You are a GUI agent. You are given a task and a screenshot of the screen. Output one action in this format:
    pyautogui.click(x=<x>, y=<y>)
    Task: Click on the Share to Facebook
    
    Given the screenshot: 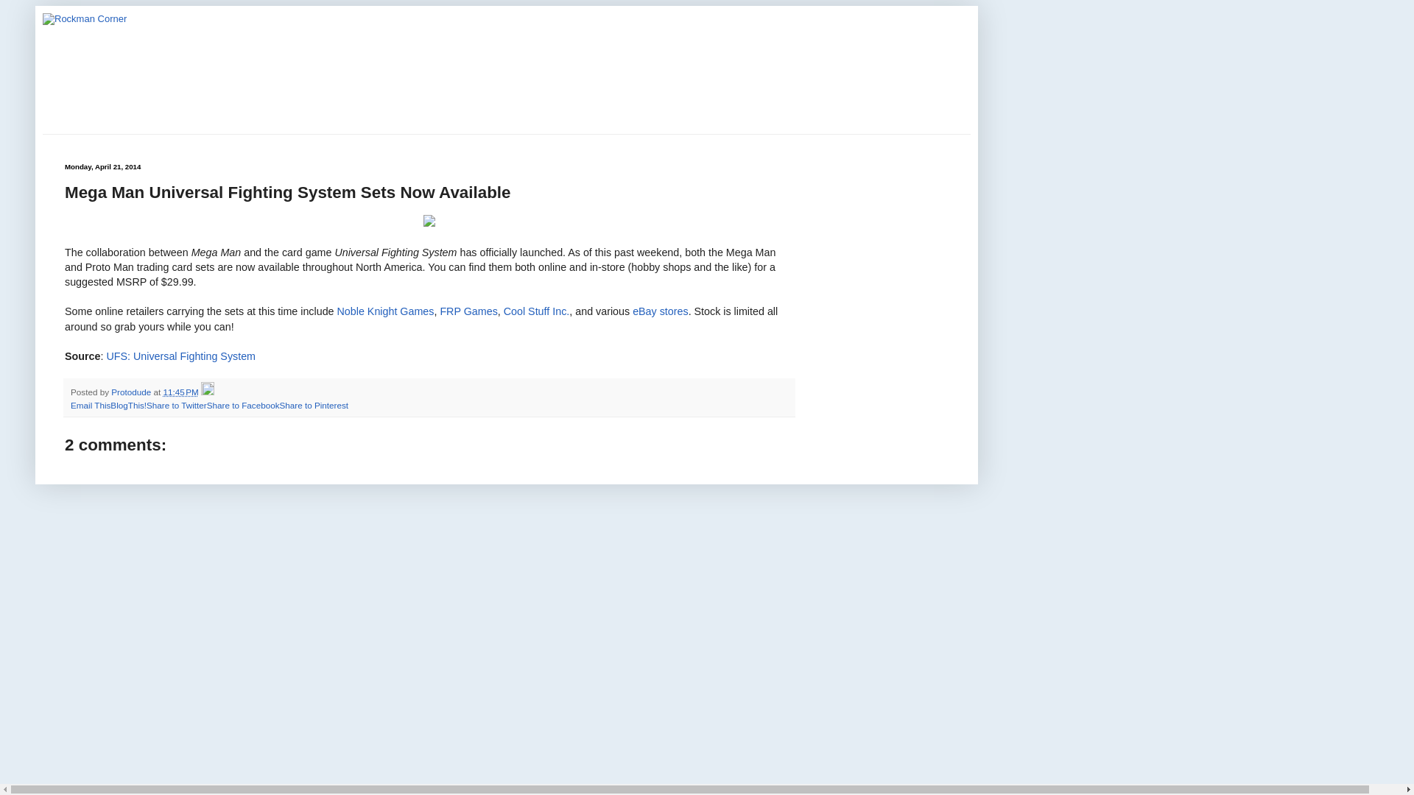 What is the action you would take?
    pyautogui.click(x=243, y=405)
    